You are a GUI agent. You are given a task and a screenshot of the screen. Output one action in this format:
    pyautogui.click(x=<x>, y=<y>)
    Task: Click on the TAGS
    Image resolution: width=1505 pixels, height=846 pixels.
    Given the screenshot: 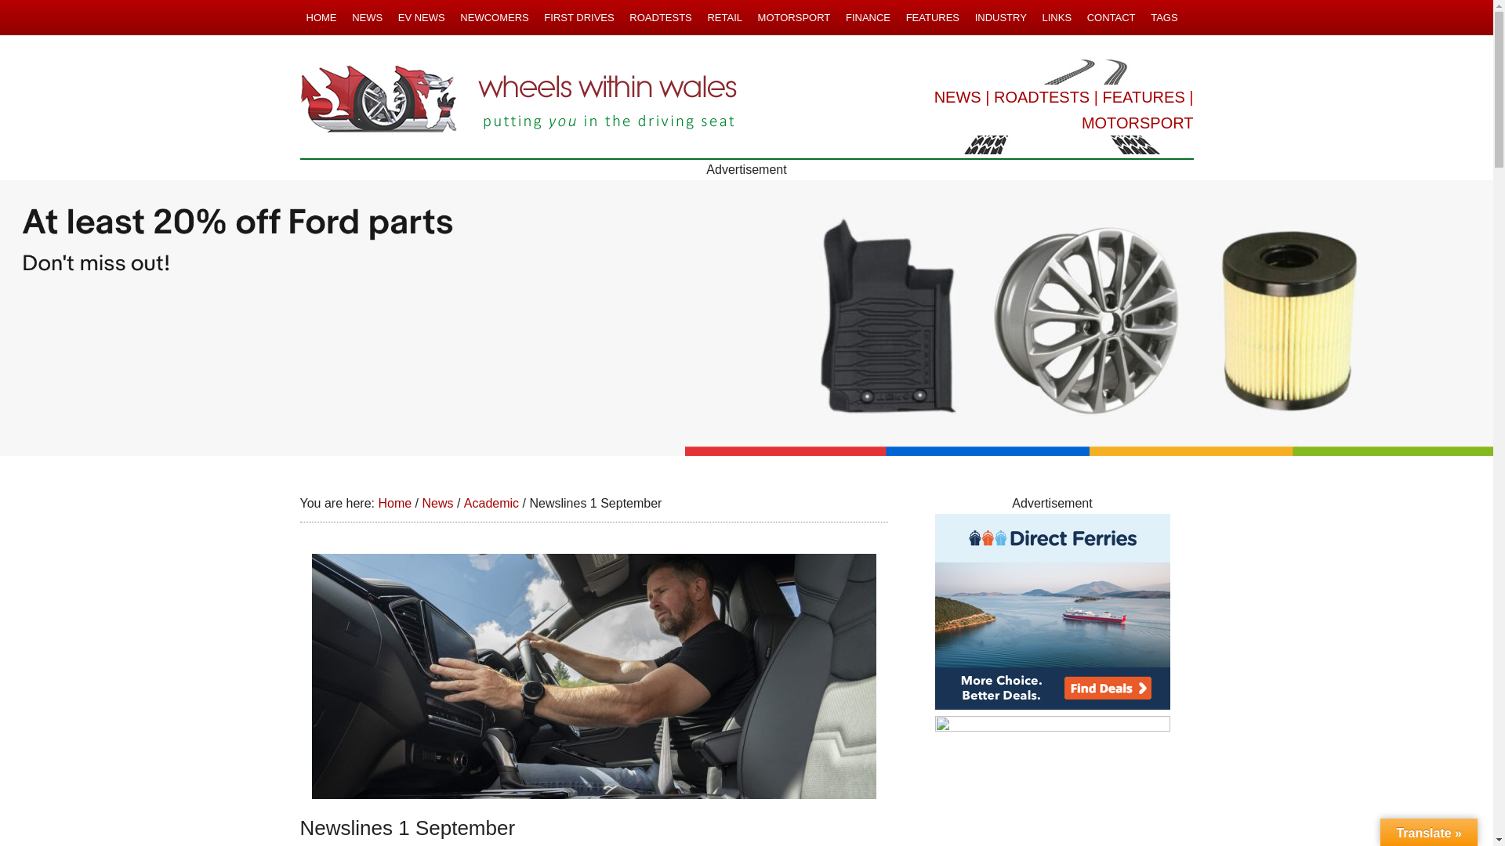 What is the action you would take?
    pyautogui.click(x=1163, y=17)
    